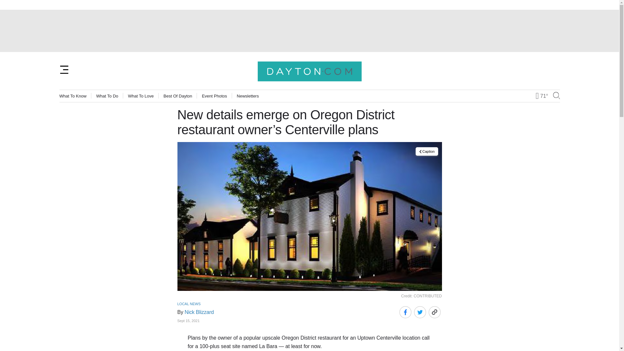 This screenshot has height=351, width=624. Describe the element at coordinates (214, 96) in the screenshot. I see `Event Photos` at that location.